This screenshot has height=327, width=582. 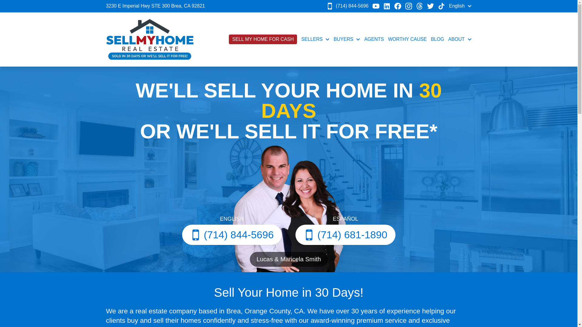 I want to click on WORTHY CAUSE, so click(x=407, y=39).